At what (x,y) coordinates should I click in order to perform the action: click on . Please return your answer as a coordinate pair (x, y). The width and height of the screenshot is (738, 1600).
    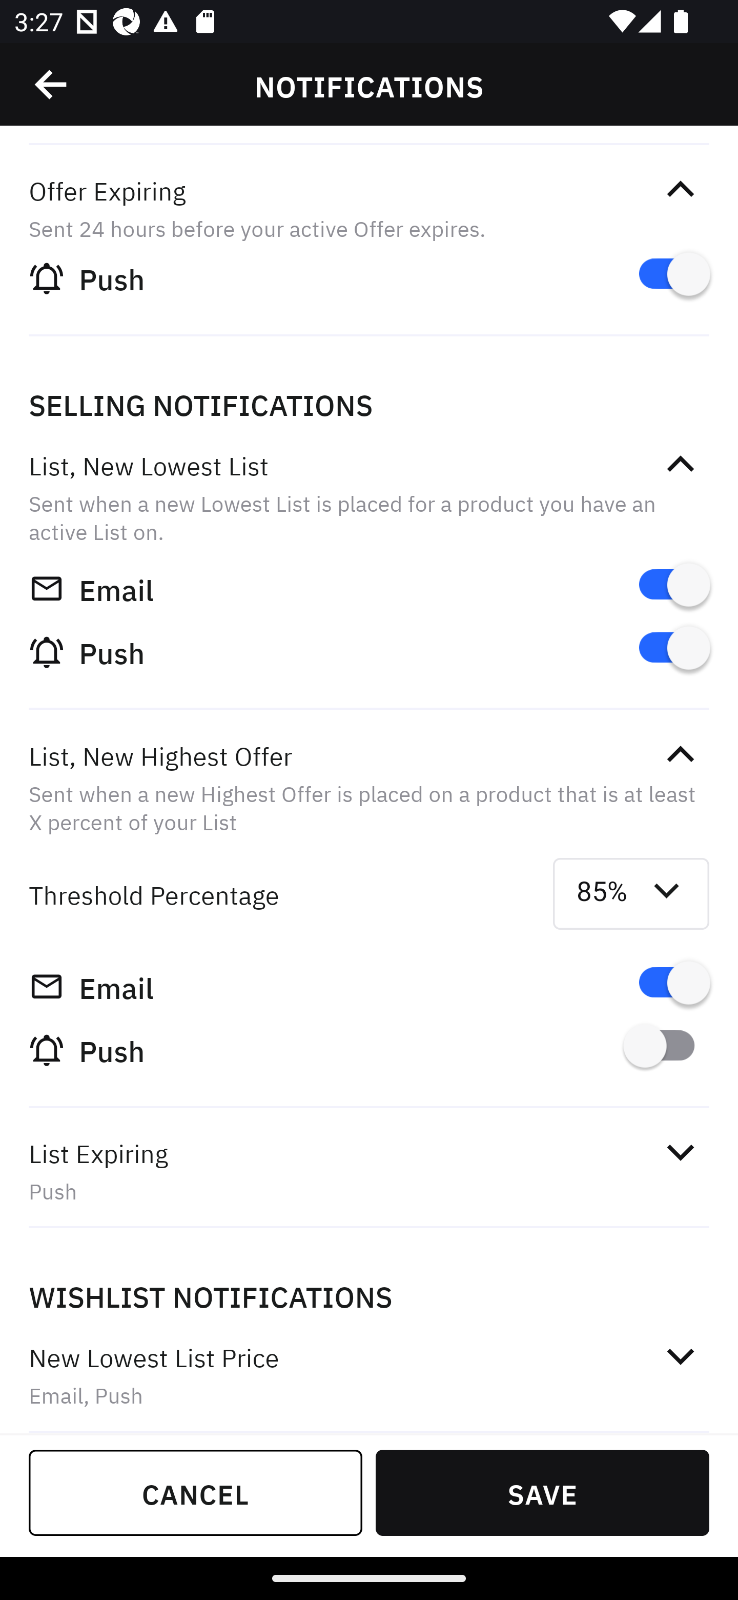
    Looking at the image, I should click on (52, 85).